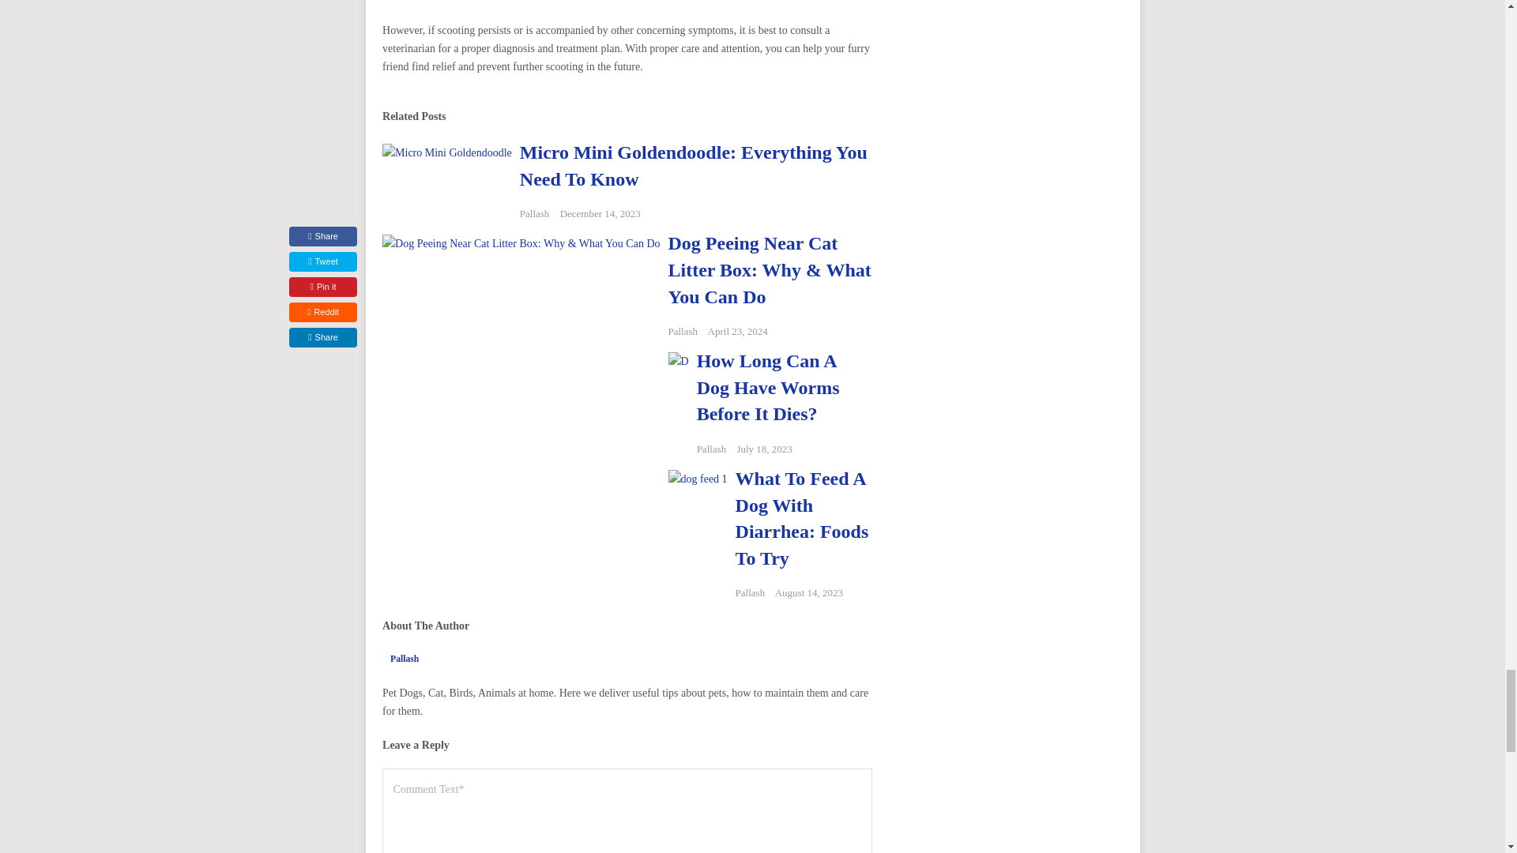  What do you see at coordinates (694, 166) in the screenshot?
I see `Micro Mini Goldendoodle: Everything You Need To Know` at bounding box center [694, 166].